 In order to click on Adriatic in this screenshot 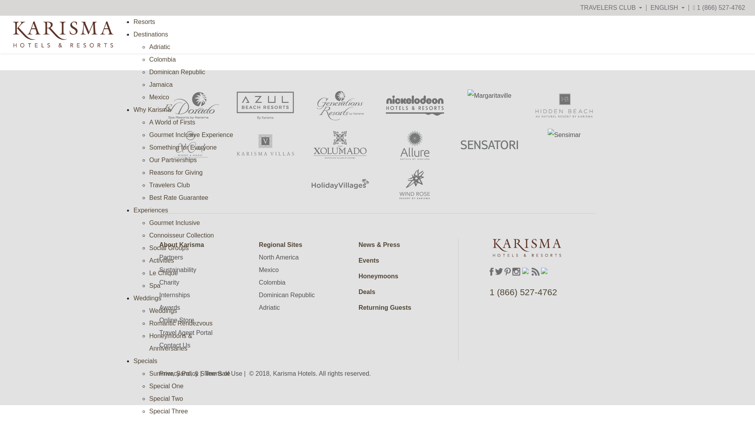, I will do `click(159, 47)`.